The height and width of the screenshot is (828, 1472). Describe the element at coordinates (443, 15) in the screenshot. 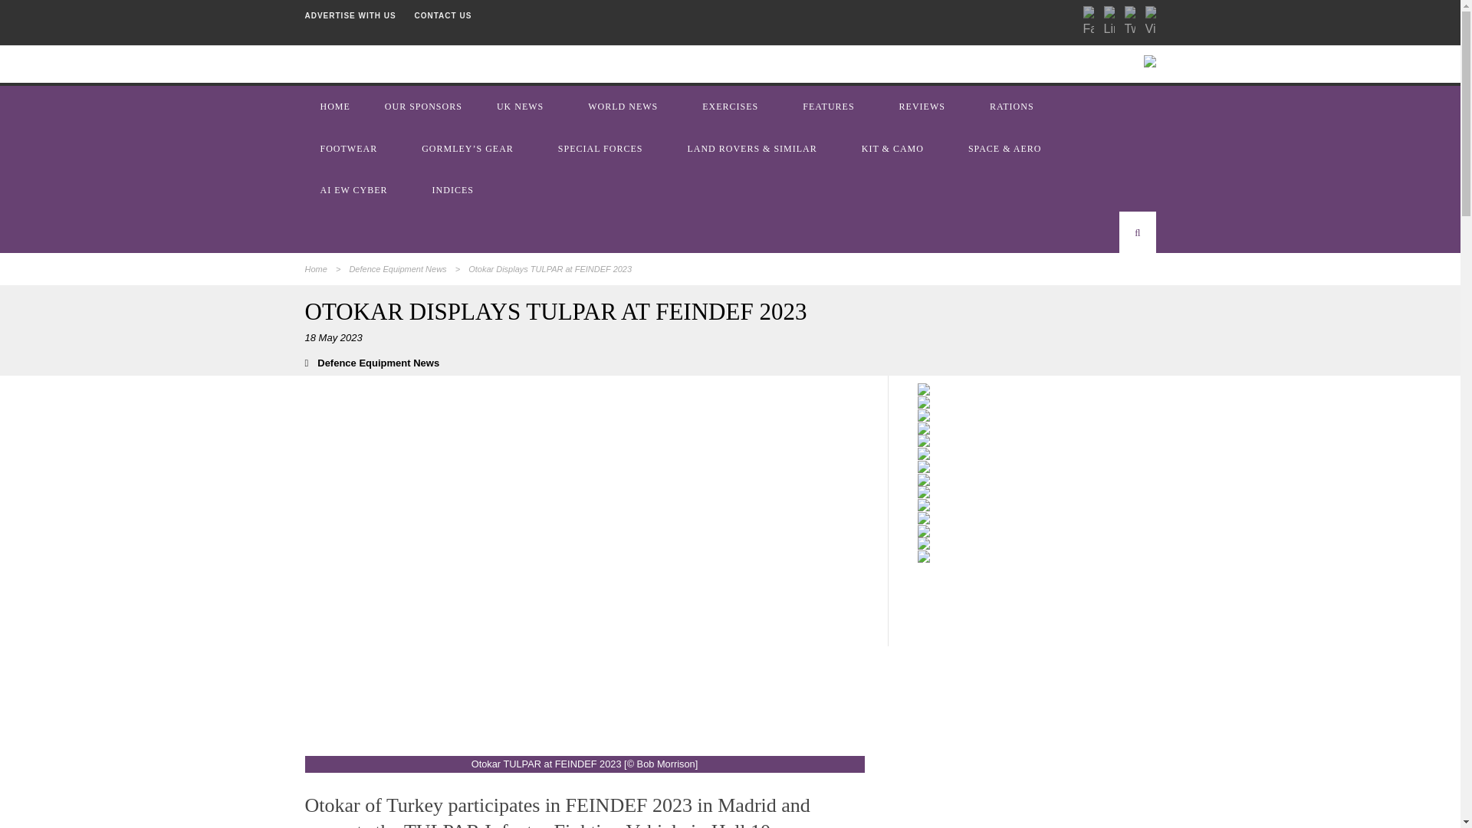

I see `CONTACT US` at that location.